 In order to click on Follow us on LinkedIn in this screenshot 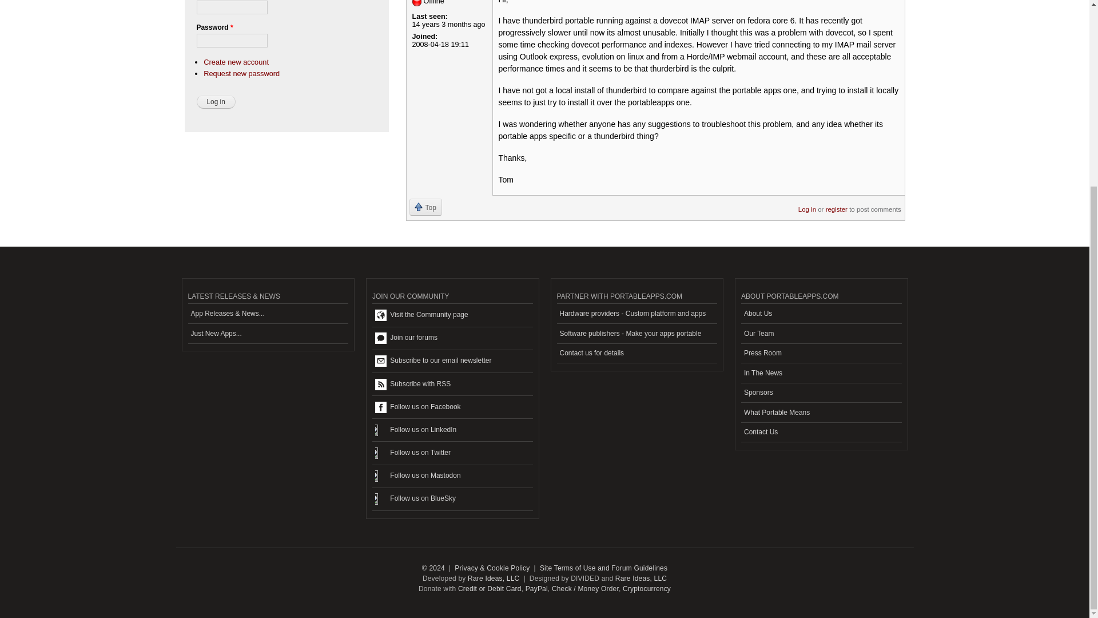, I will do `click(452, 430)`.